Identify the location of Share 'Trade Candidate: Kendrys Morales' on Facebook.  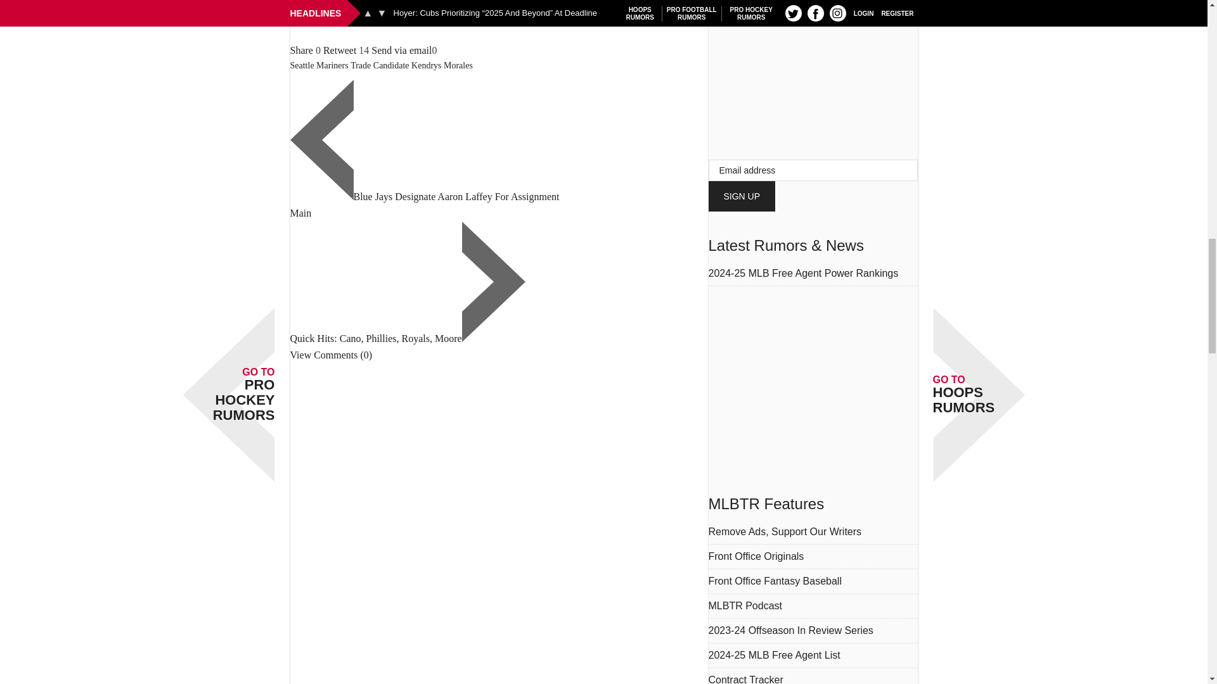
(302, 50).